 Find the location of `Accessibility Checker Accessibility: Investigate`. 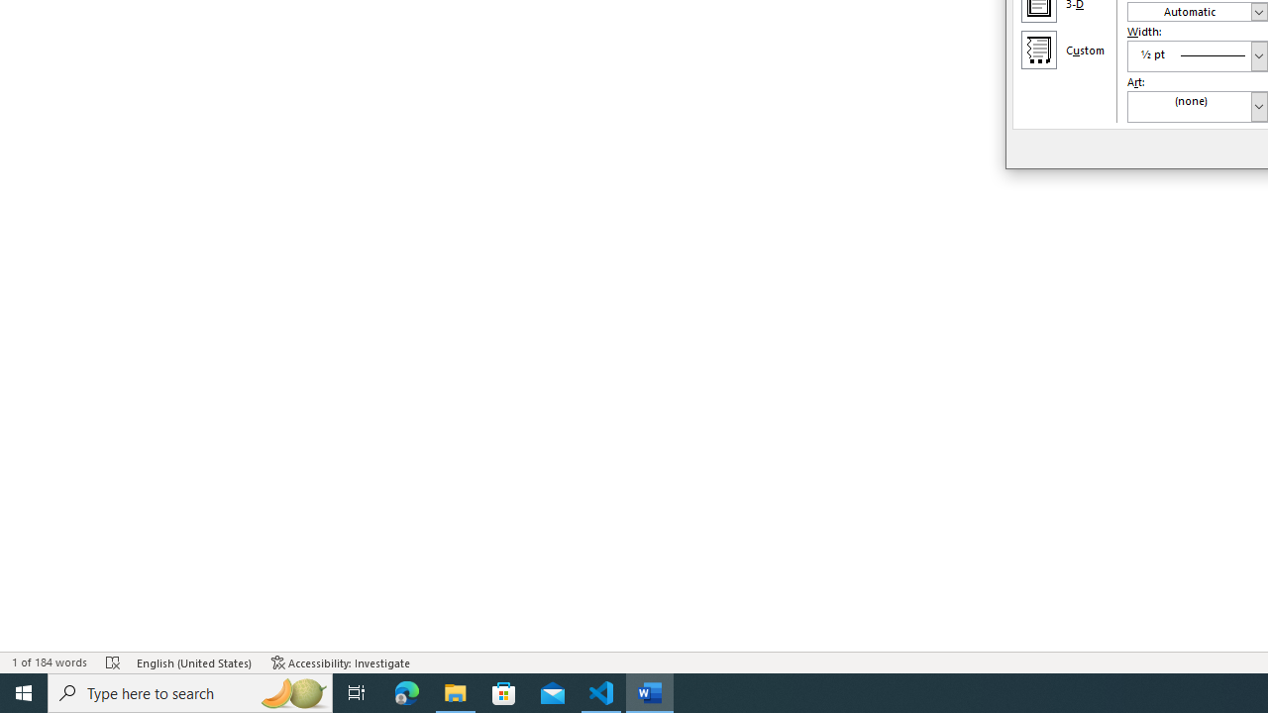

Accessibility Checker Accessibility: Investigate is located at coordinates (341, 662).